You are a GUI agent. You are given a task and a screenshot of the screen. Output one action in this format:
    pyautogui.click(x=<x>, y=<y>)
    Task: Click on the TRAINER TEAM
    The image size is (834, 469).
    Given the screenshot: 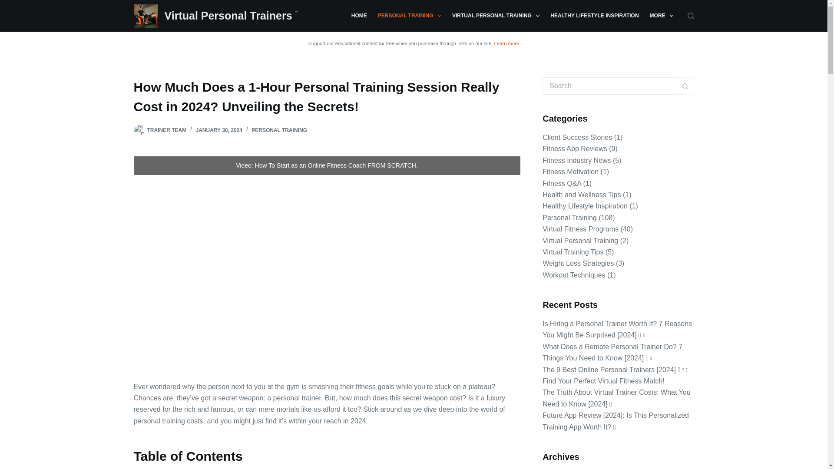 What is the action you would take?
    pyautogui.click(x=166, y=130)
    